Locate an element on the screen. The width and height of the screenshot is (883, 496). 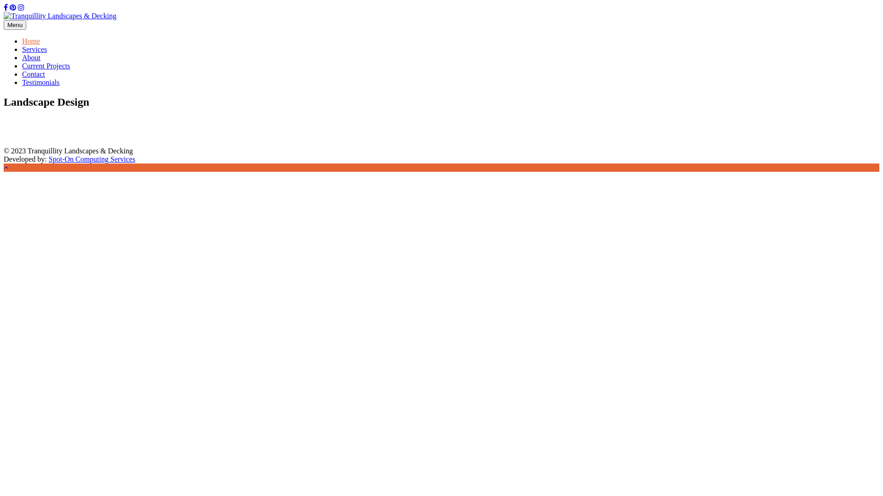
Testimonials is located at coordinates (41, 83).